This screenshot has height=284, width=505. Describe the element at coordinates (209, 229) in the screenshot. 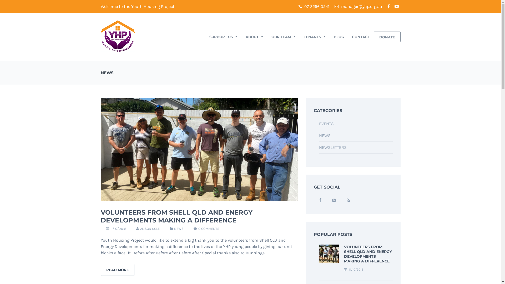

I see `0 COMMENTS` at that location.